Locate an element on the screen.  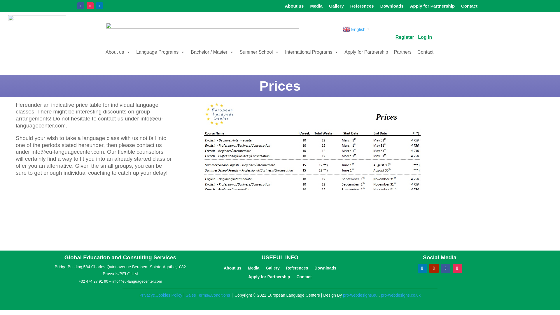
References is located at coordinates (362, 7).